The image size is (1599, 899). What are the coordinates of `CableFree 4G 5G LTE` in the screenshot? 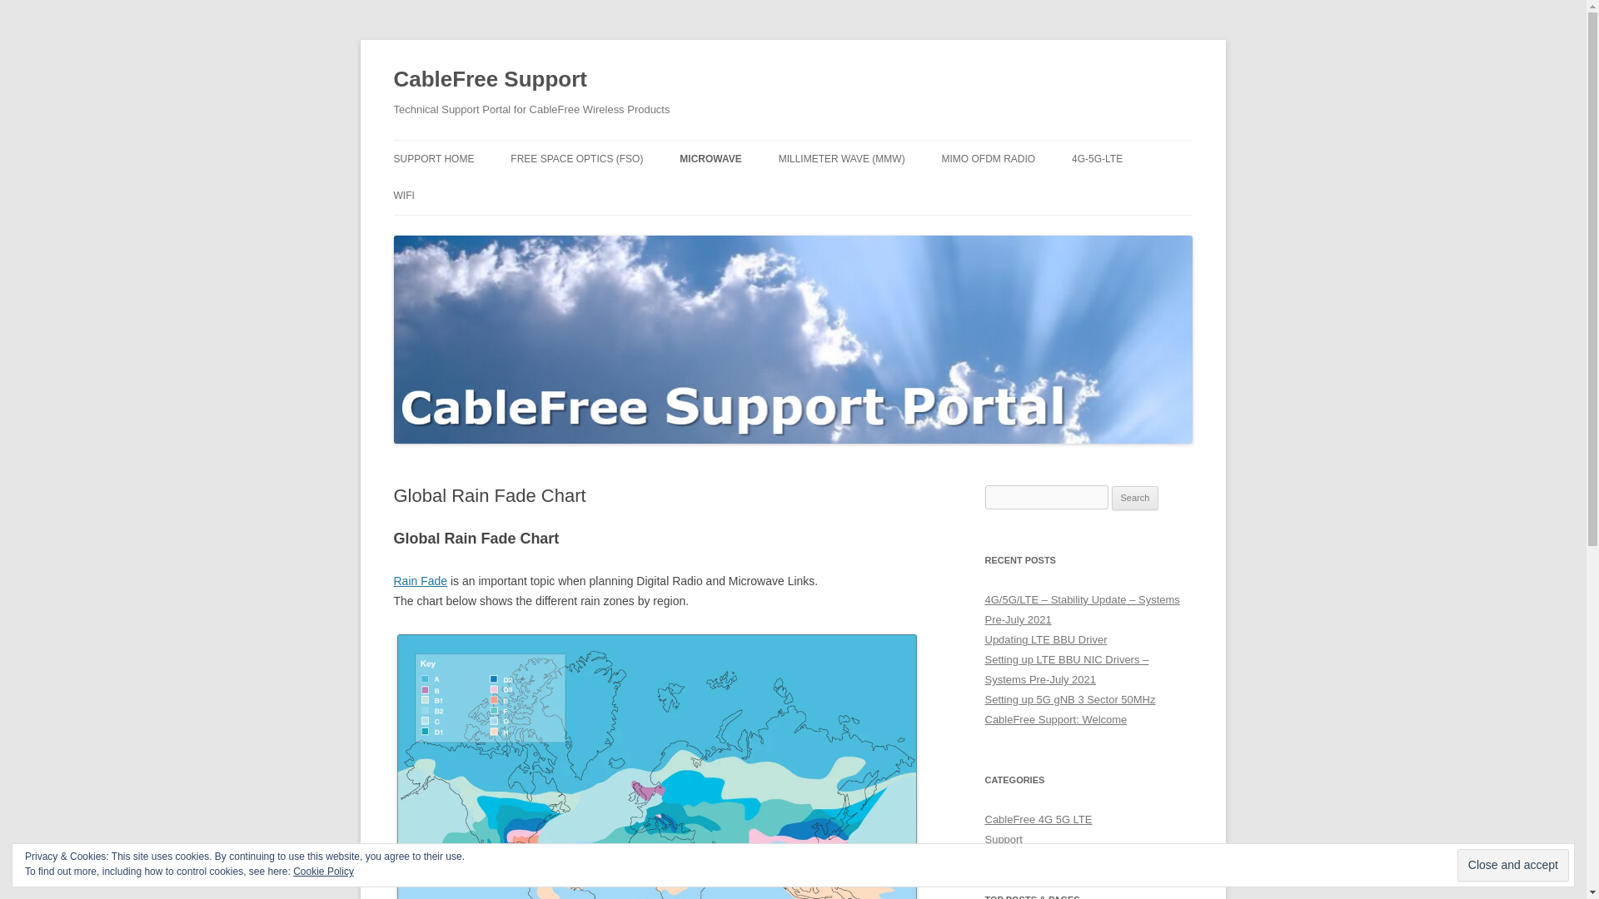 It's located at (1038, 819).